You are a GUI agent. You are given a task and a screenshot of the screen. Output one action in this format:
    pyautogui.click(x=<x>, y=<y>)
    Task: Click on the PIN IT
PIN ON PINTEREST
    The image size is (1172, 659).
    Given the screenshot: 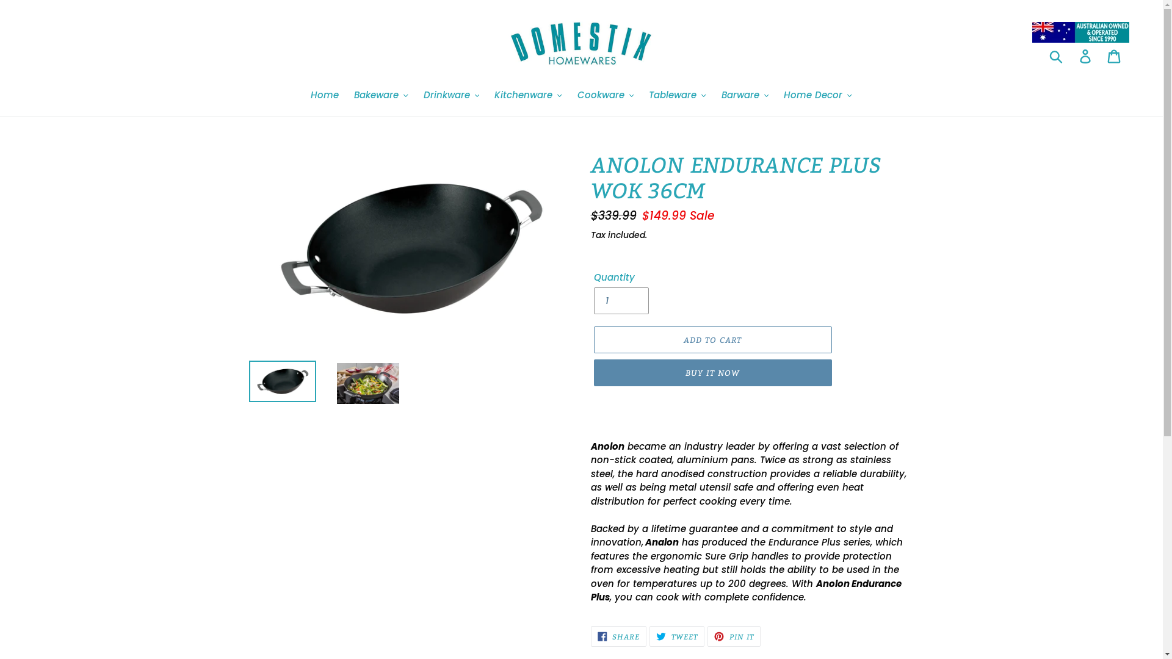 What is the action you would take?
    pyautogui.click(x=734, y=636)
    